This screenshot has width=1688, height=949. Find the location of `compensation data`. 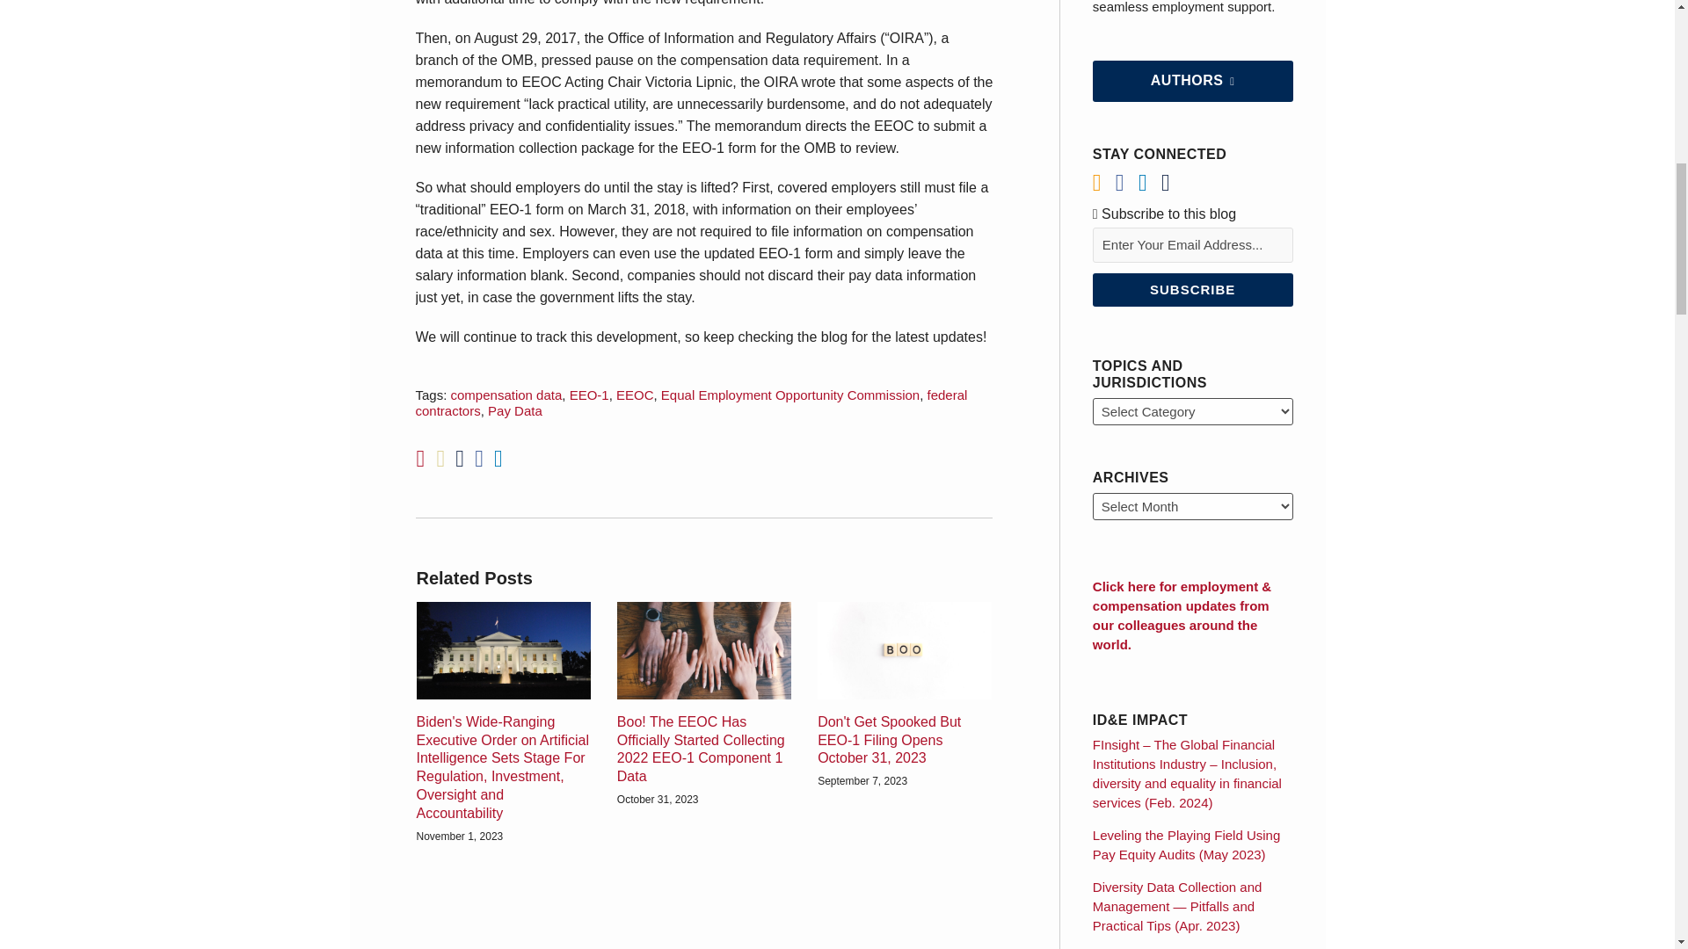

compensation data is located at coordinates (506, 394).